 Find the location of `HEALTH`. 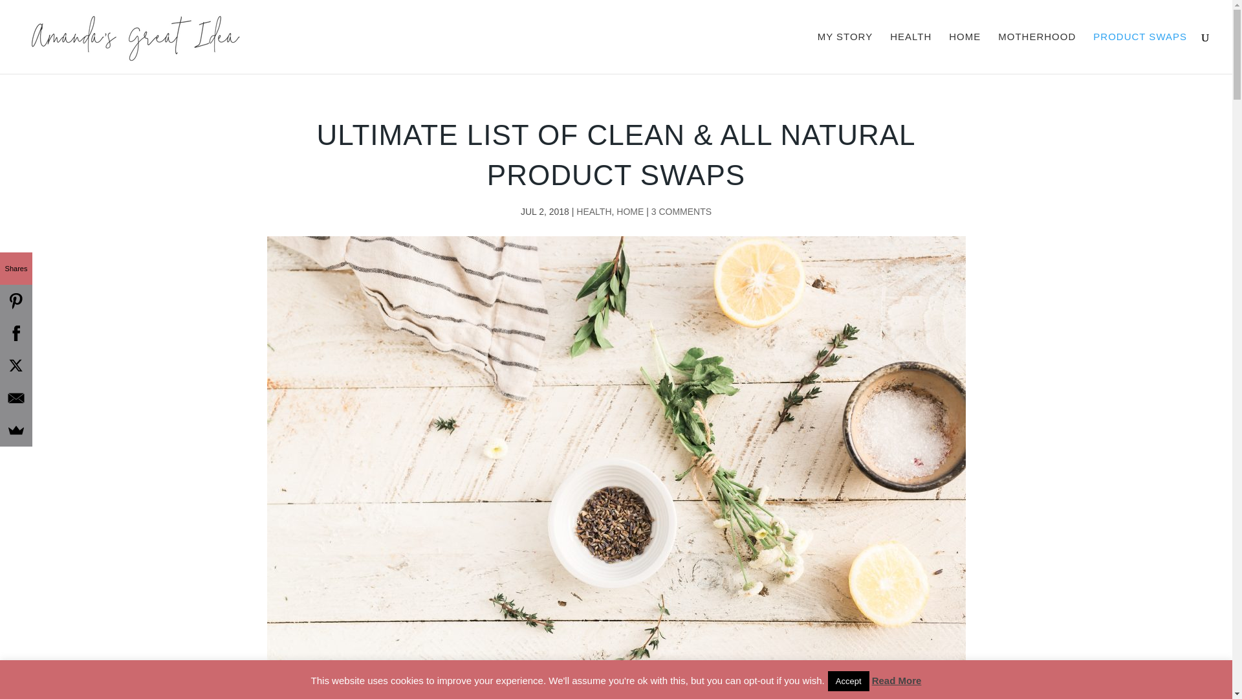

HEALTH is located at coordinates (911, 53).